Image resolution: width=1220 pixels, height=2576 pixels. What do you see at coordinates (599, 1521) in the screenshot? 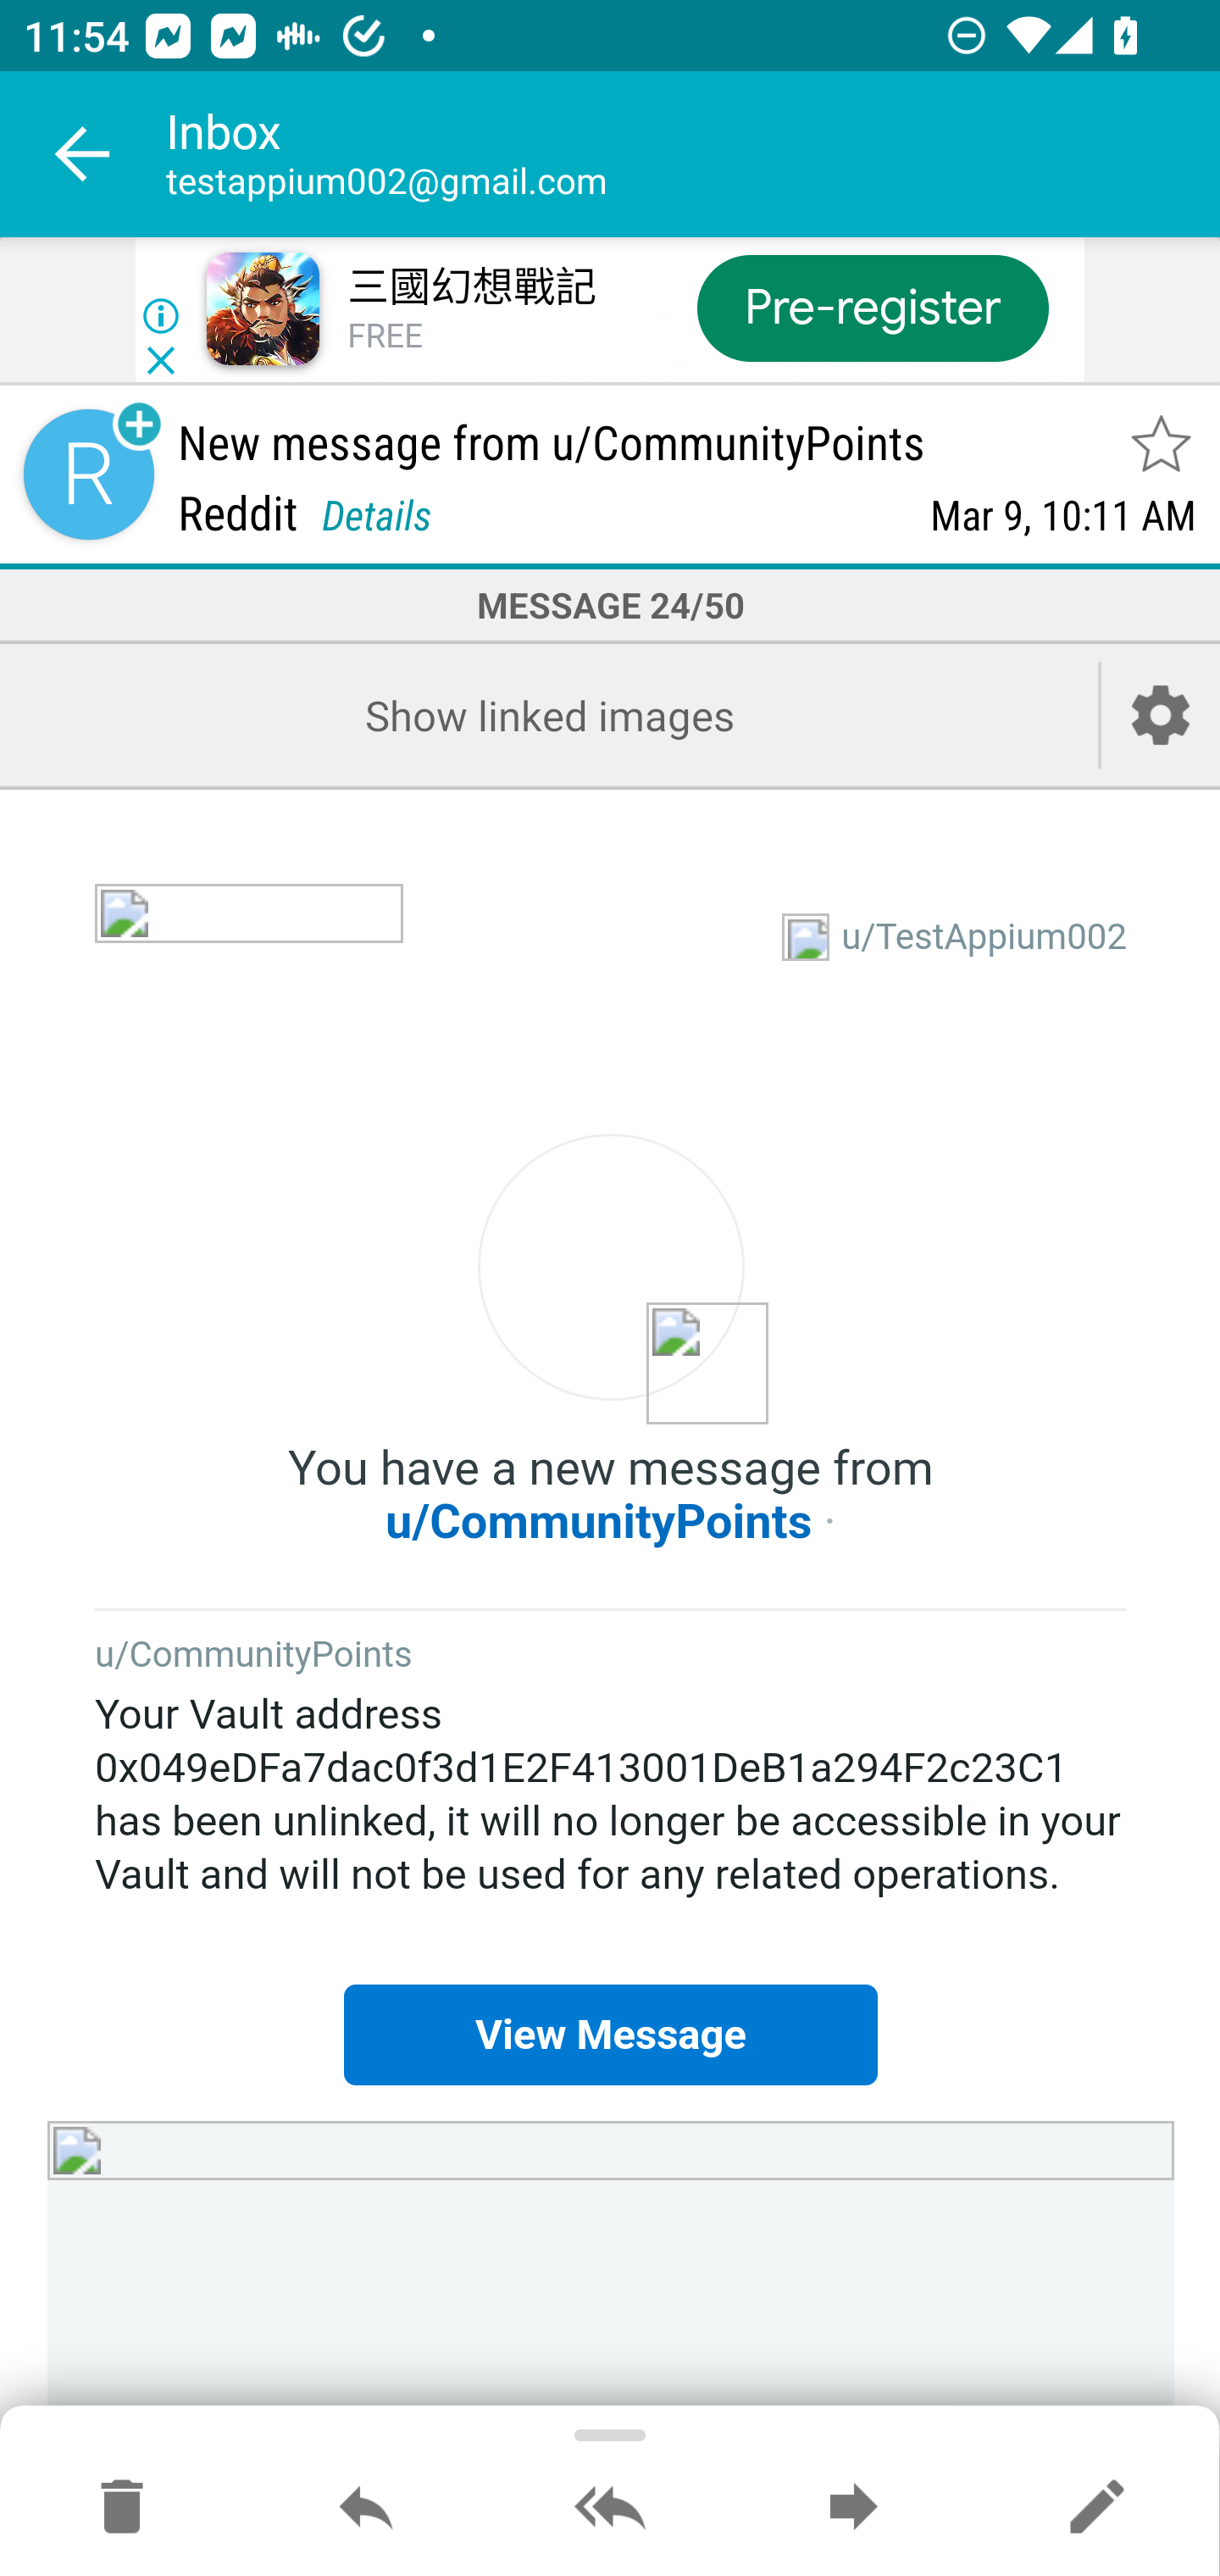
I see `u/CommunityPoints` at bounding box center [599, 1521].